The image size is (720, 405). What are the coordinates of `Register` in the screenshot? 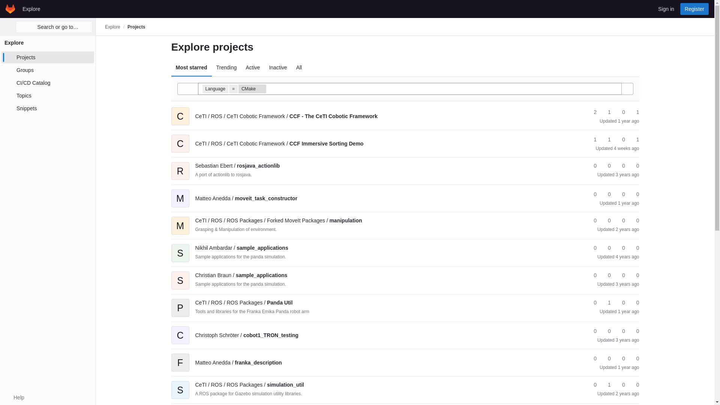 It's located at (694, 9).